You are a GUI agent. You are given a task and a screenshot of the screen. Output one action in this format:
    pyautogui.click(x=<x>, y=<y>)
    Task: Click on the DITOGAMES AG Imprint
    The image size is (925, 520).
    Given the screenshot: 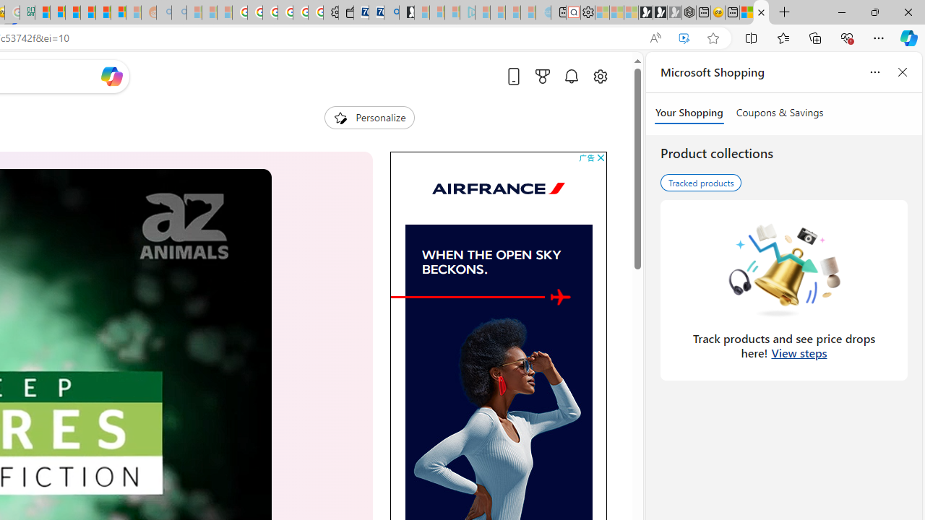 What is the action you would take?
    pyautogui.click(x=27, y=13)
    